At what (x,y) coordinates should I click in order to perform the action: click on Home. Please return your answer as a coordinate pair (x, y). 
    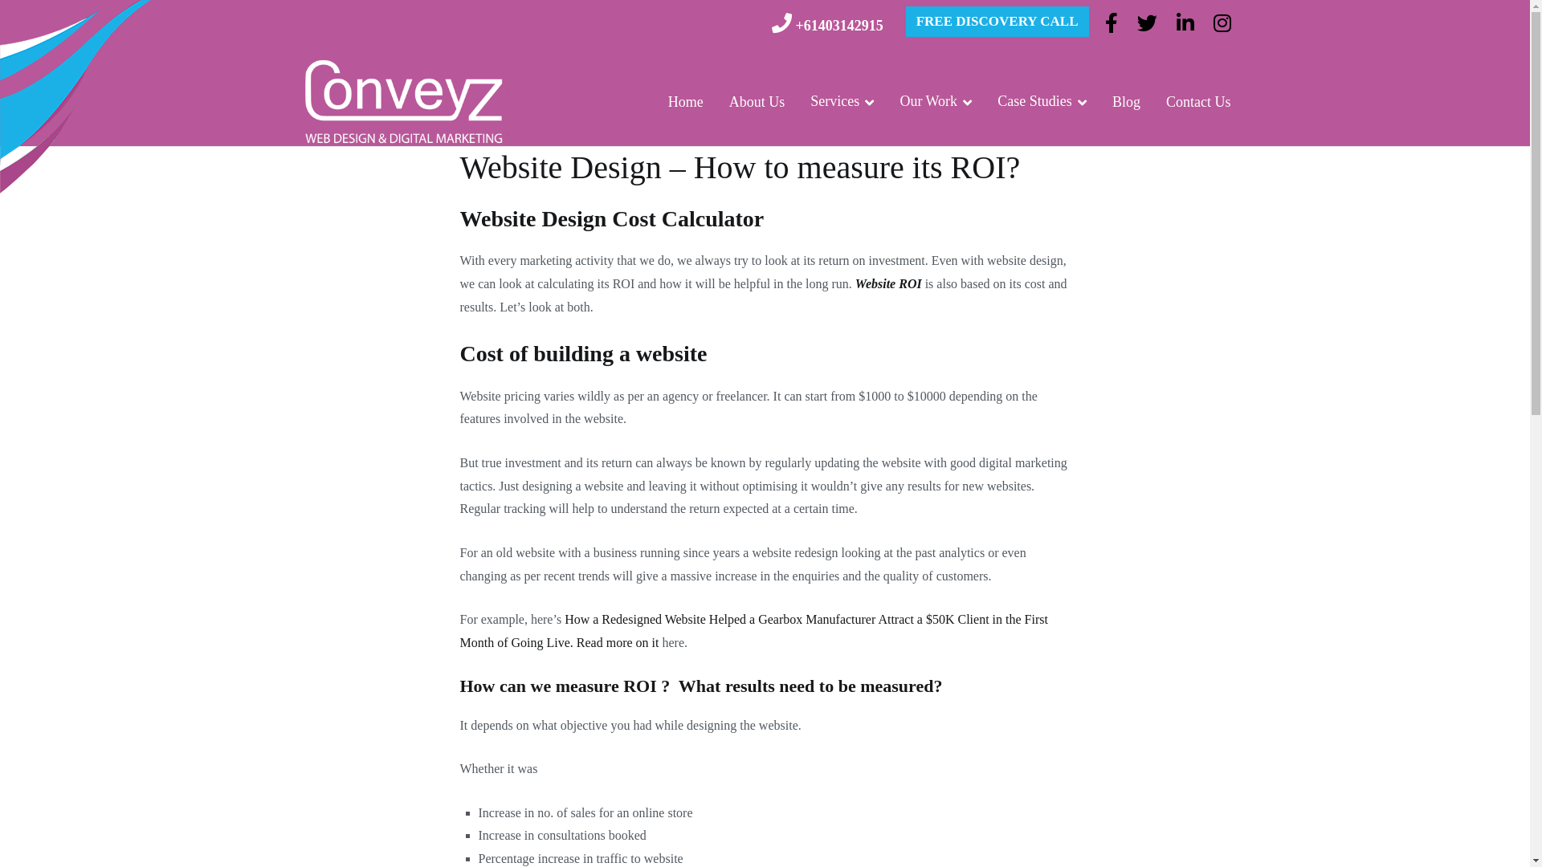
    Looking at the image, I should click on (686, 102).